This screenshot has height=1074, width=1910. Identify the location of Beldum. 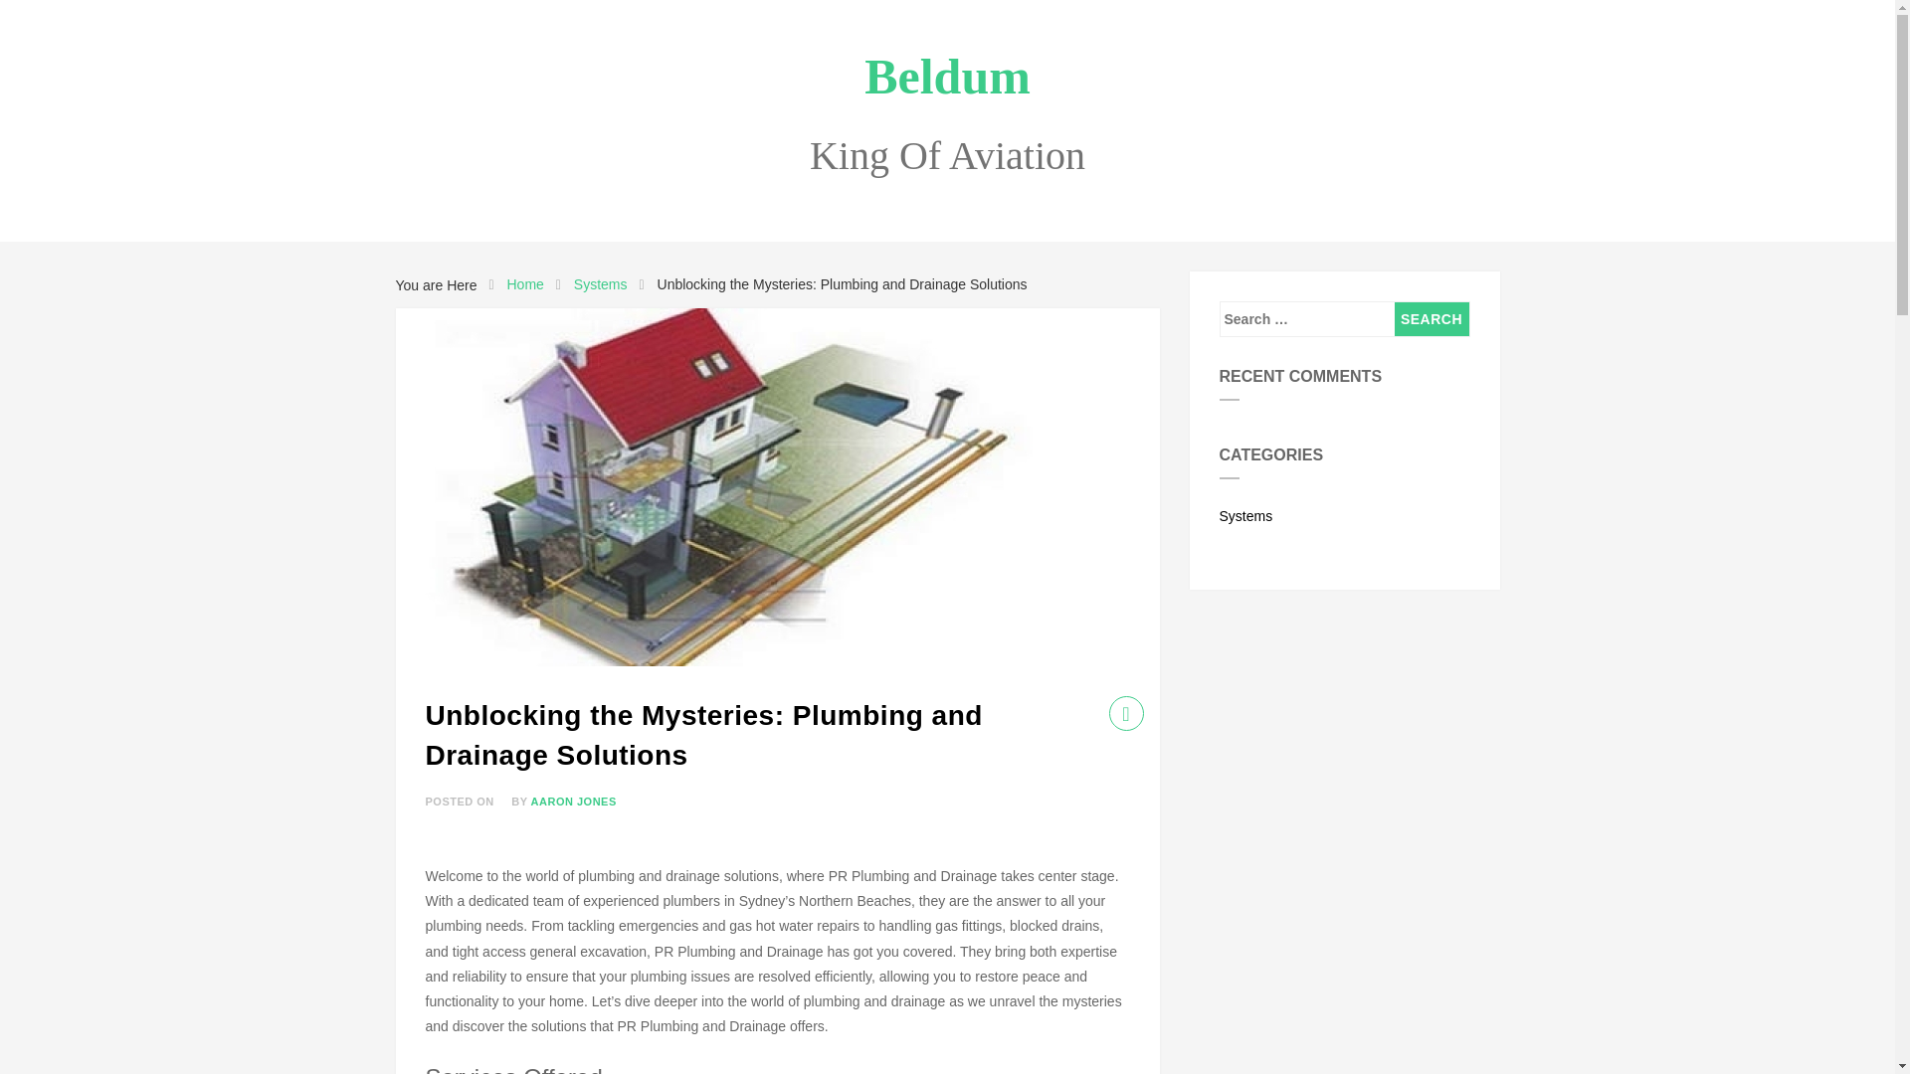
(947, 76).